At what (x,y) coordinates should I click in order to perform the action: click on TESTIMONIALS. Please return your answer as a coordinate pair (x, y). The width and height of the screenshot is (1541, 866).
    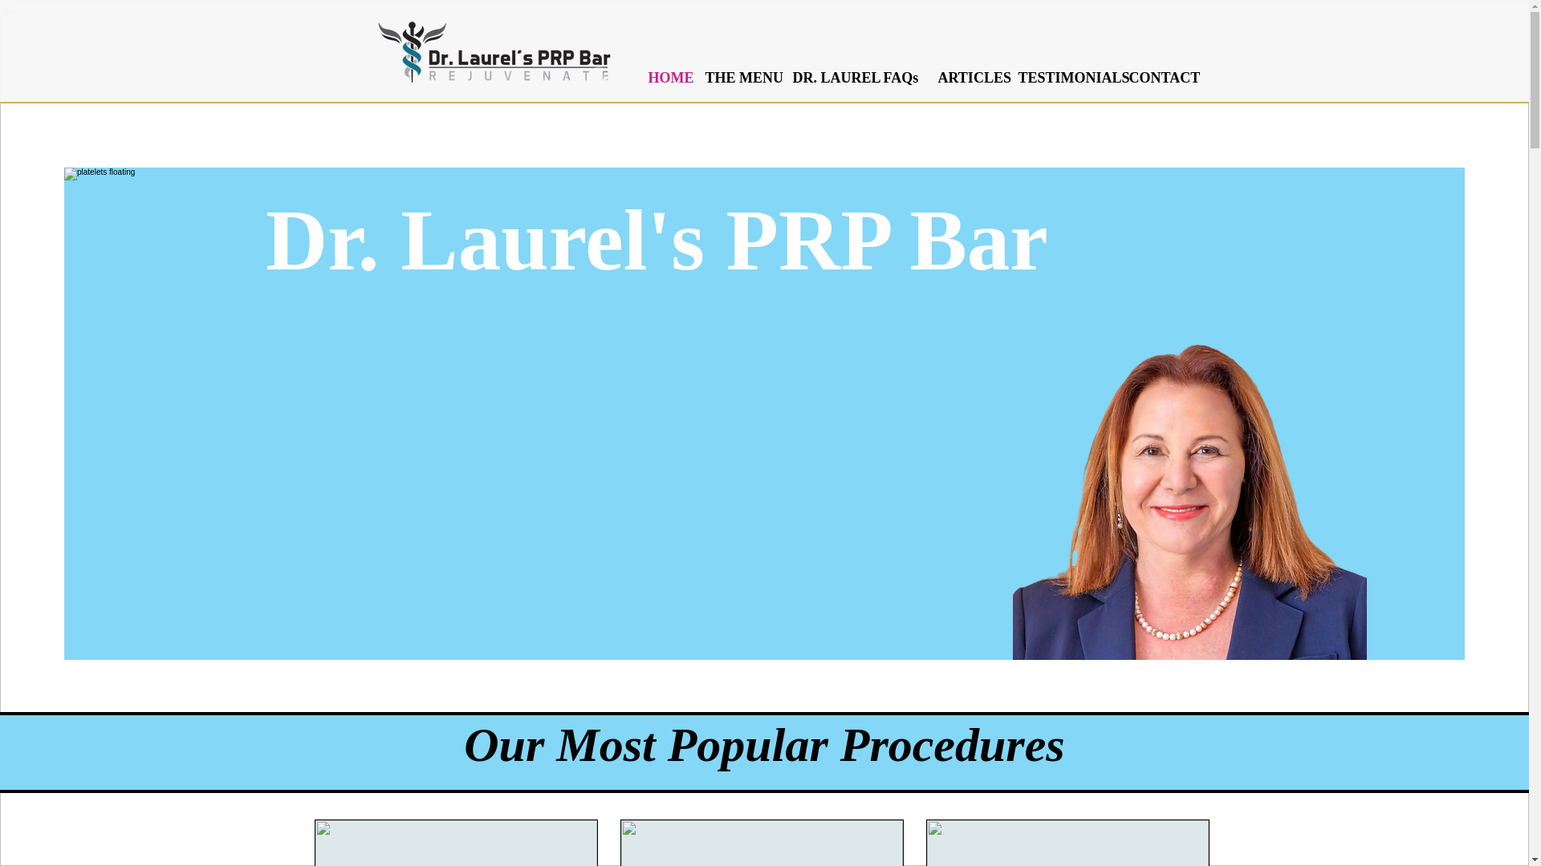
    Looking at the image, I should click on (1064, 77).